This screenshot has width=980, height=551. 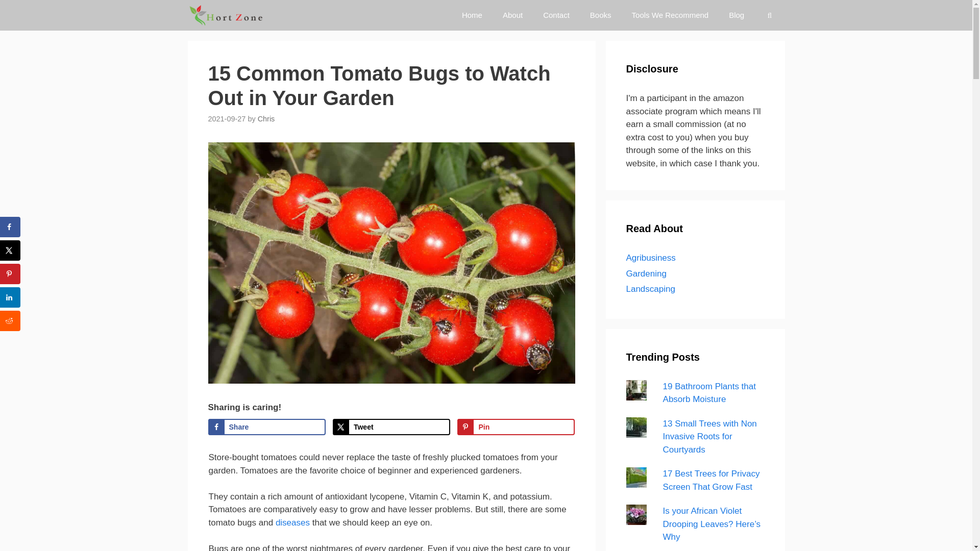 What do you see at coordinates (227, 15) in the screenshot?
I see `Hort Zone` at bounding box center [227, 15].